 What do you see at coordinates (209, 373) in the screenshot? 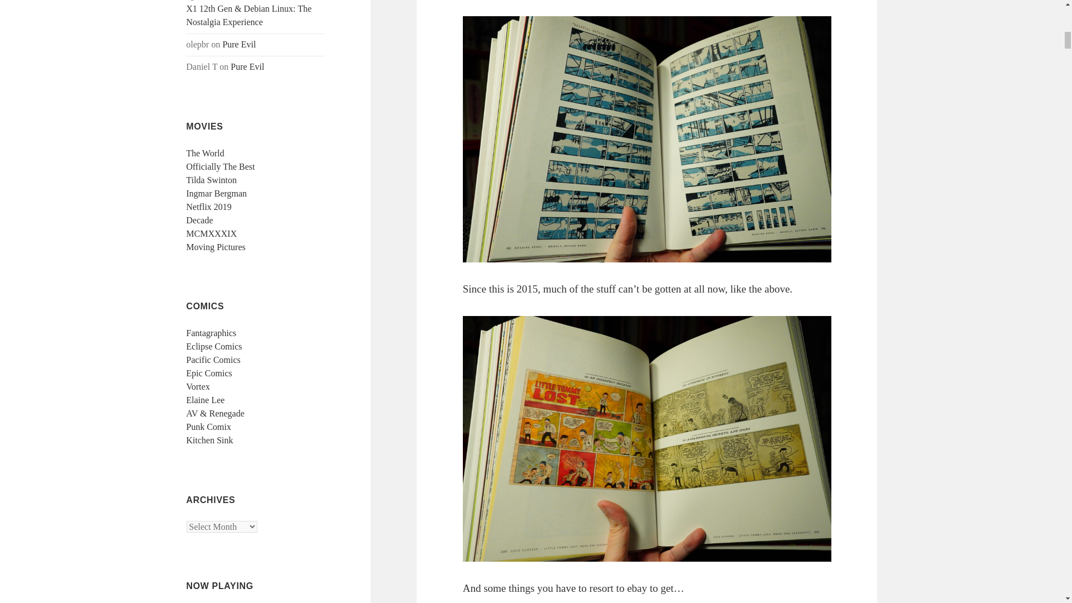
I see `Epic Comics` at bounding box center [209, 373].